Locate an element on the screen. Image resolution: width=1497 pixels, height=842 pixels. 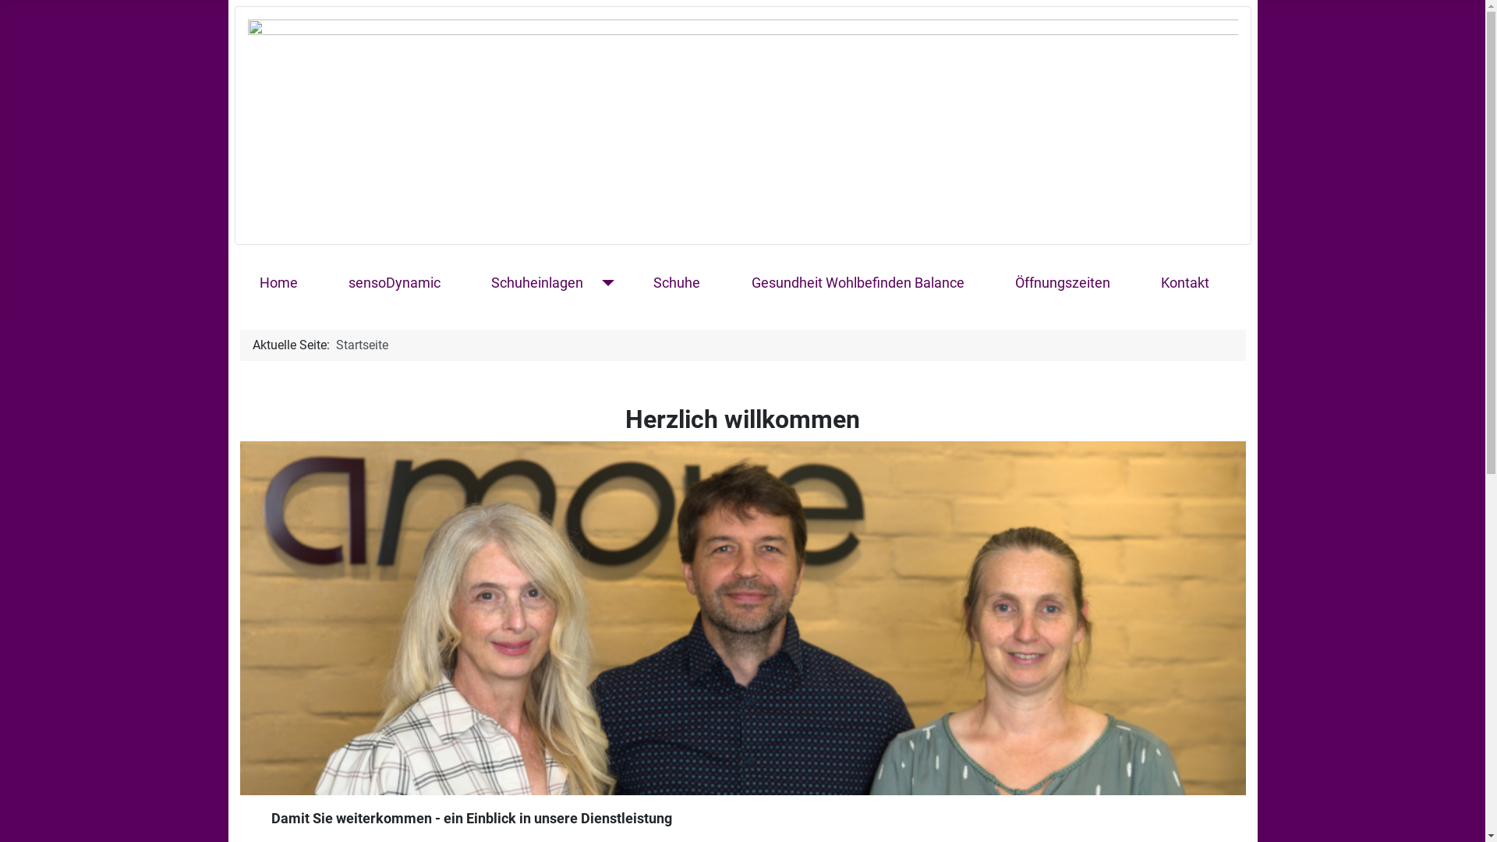
Schuhe is located at coordinates (677, 283).